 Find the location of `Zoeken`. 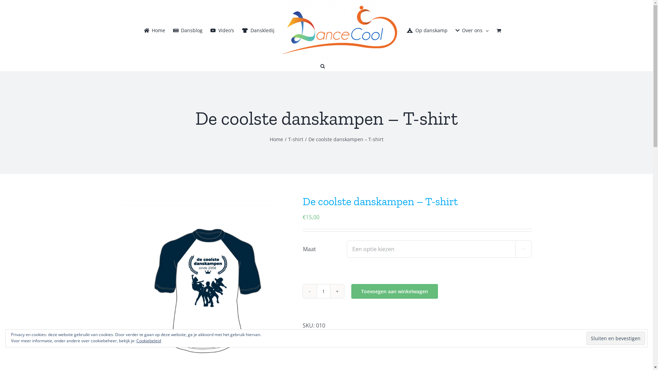

Zoeken is located at coordinates (322, 66).